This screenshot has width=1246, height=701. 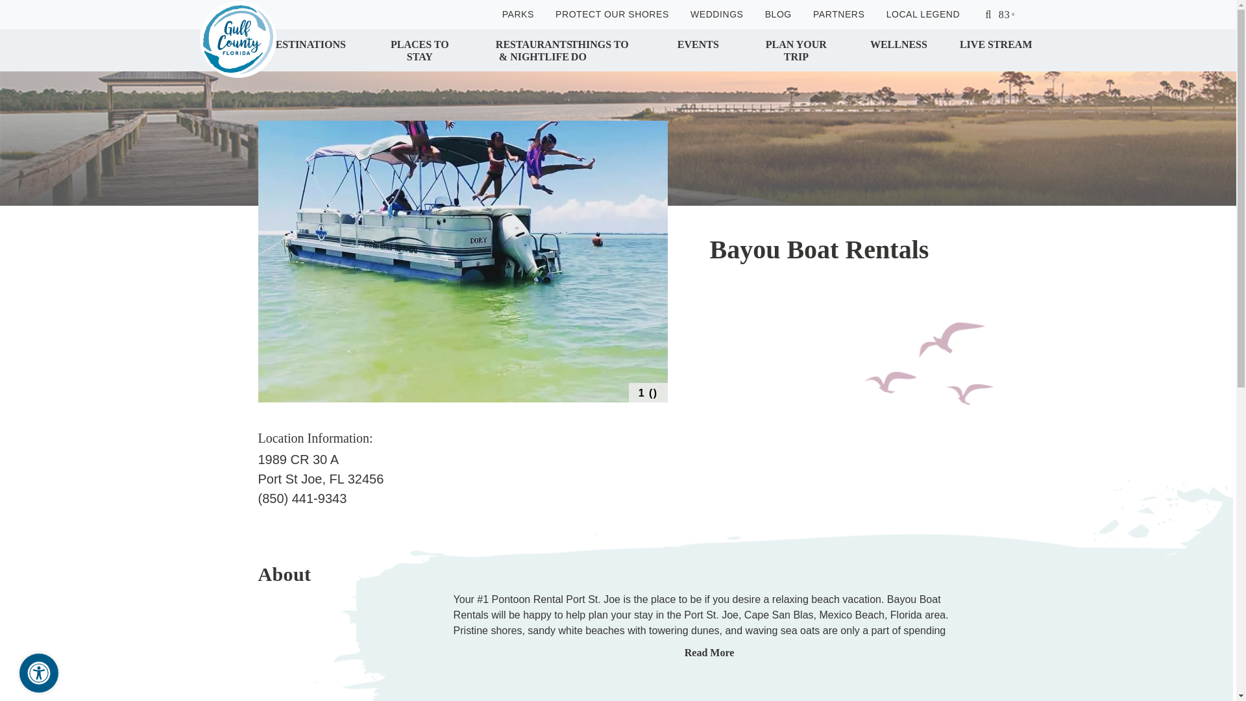 What do you see at coordinates (716, 14) in the screenshot?
I see `WEDDINGS` at bounding box center [716, 14].